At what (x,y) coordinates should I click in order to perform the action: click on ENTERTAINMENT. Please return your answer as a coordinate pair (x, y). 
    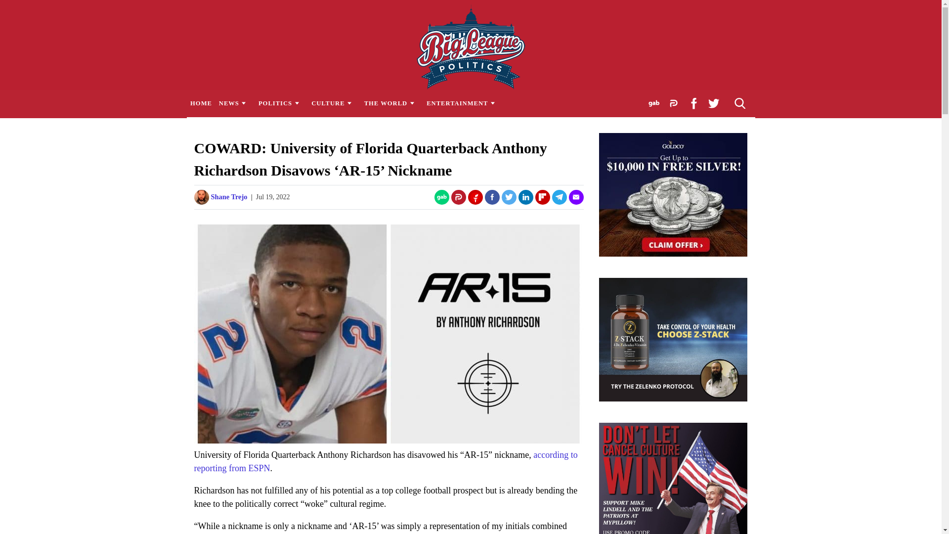
    Looking at the image, I should click on (464, 103).